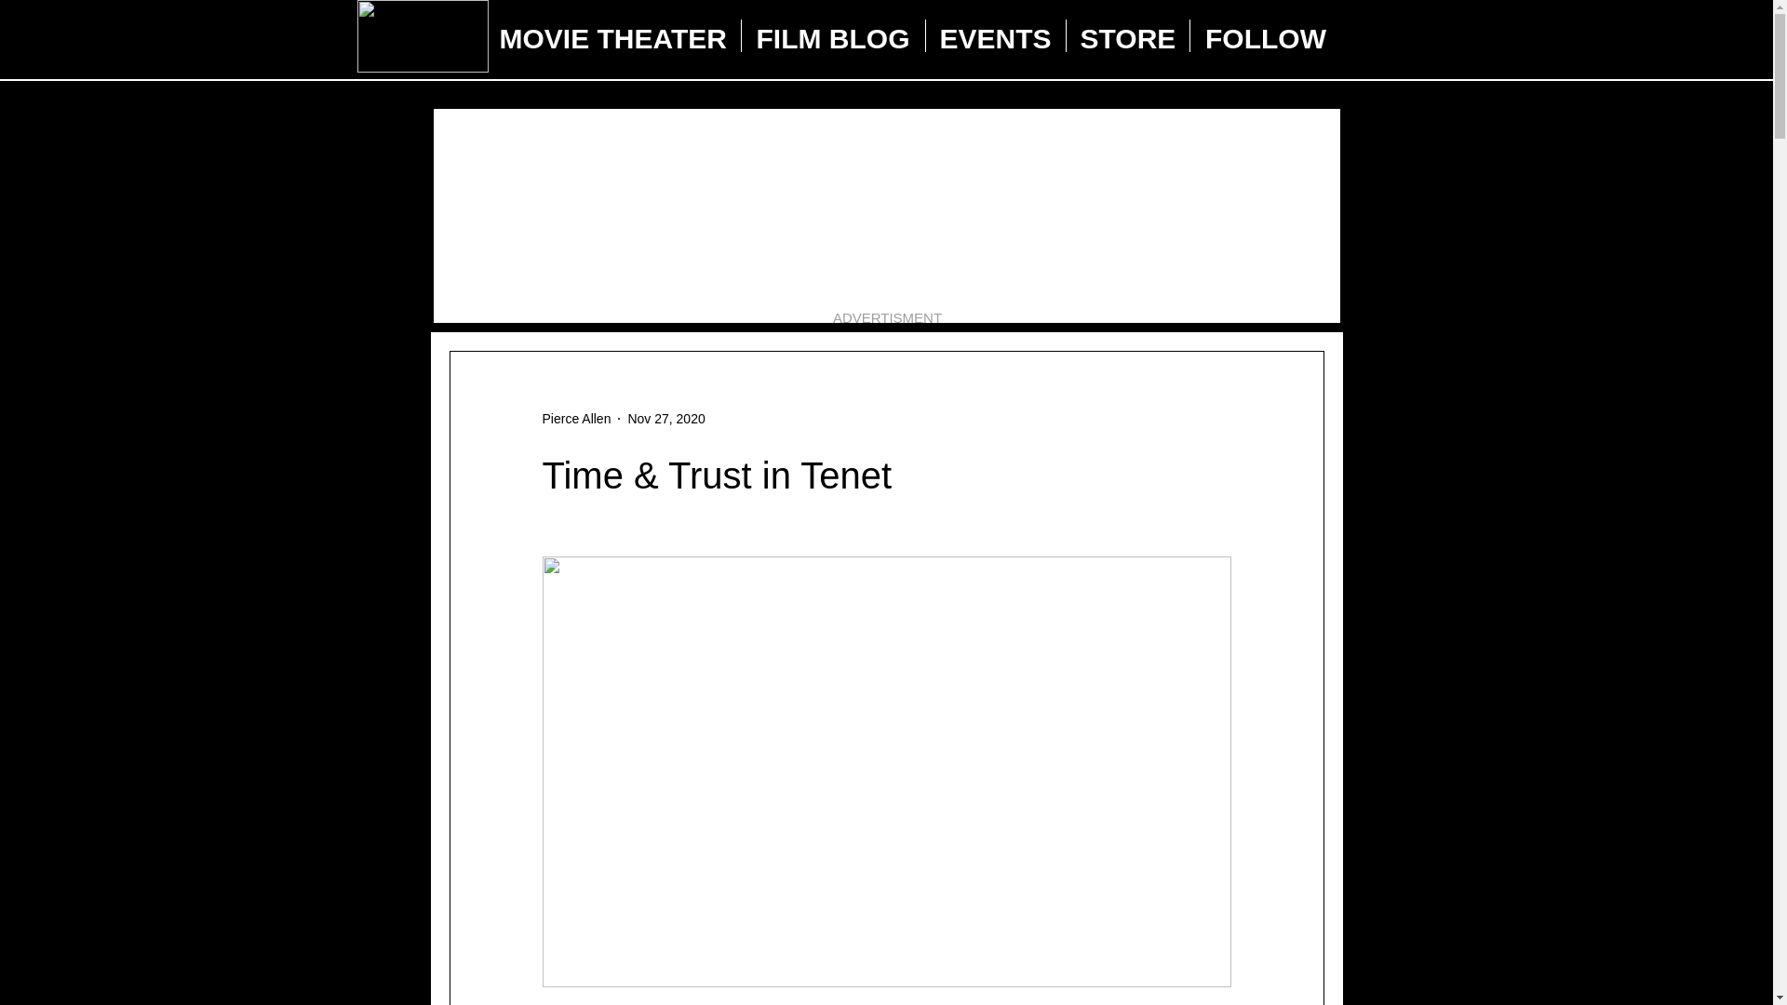 This screenshot has width=1787, height=1005. I want to click on Nov 27, 2020, so click(665, 418).